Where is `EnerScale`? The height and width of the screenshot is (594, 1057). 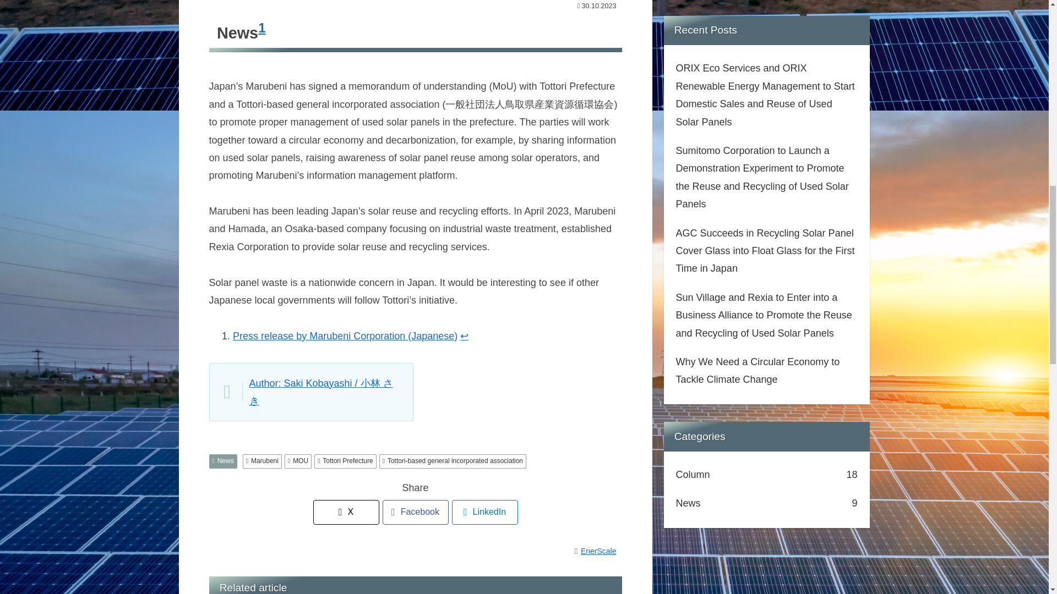 EnerScale is located at coordinates (601, 551).